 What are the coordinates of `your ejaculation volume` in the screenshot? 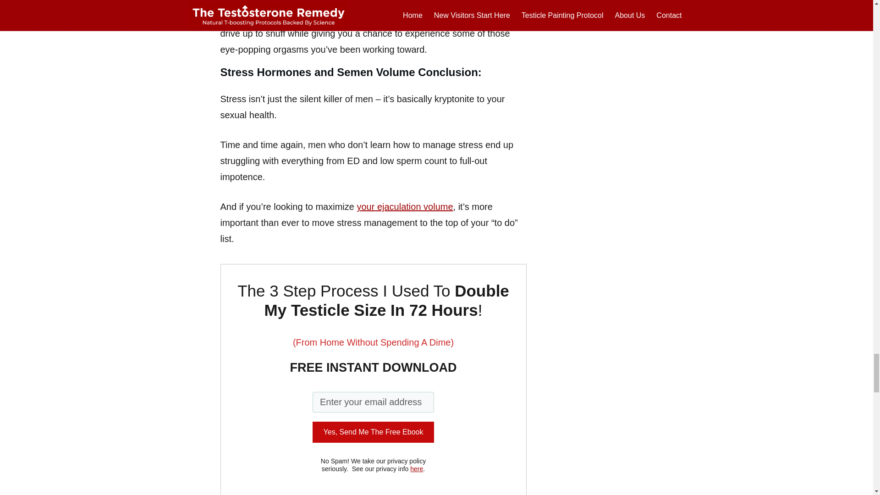 It's located at (404, 206).